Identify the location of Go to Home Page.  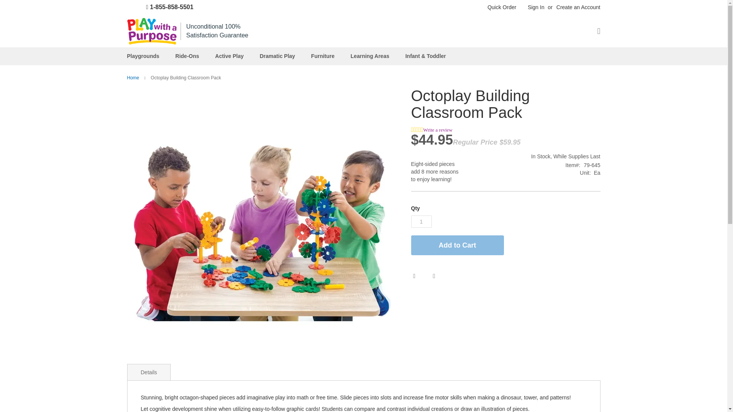
(133, 77).